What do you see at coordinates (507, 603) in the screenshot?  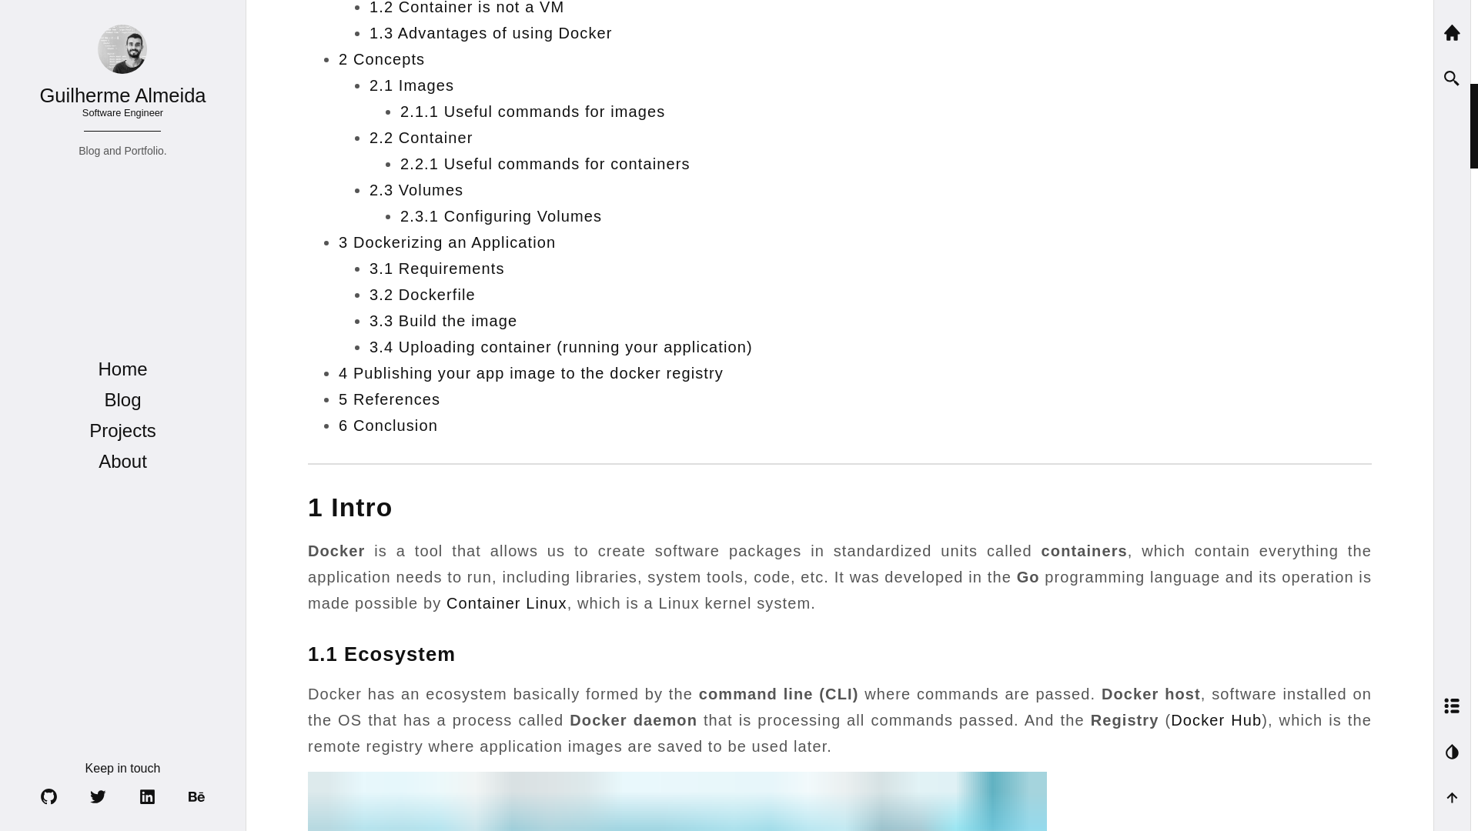 I see `Container Linux` at bounding box center [507, 603].